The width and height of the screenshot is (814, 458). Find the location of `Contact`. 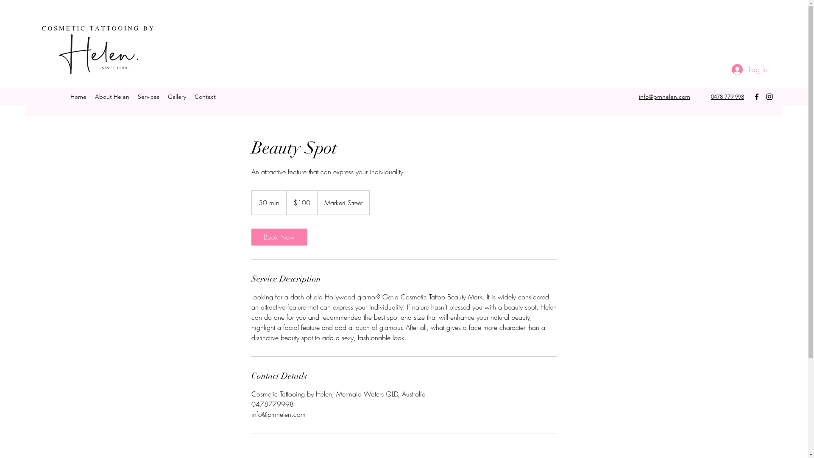

Contact is located at coordinates (205, 97).